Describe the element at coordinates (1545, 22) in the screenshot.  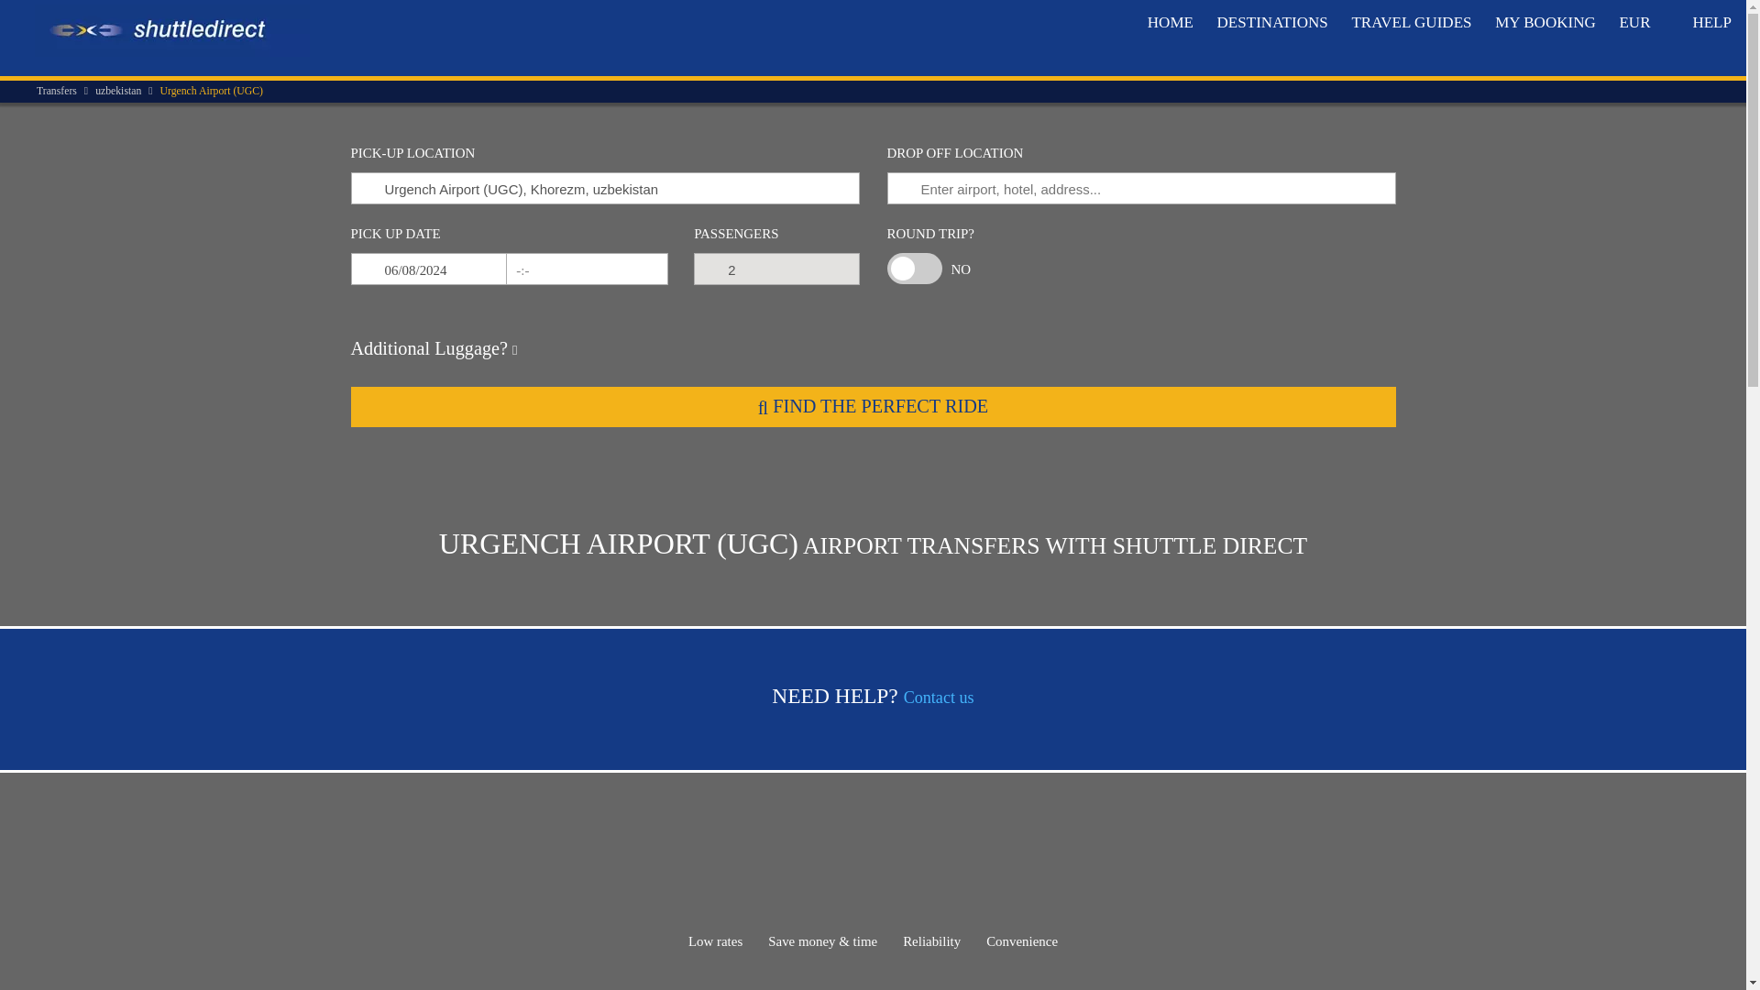
I see `MY BOOKING` at that location.